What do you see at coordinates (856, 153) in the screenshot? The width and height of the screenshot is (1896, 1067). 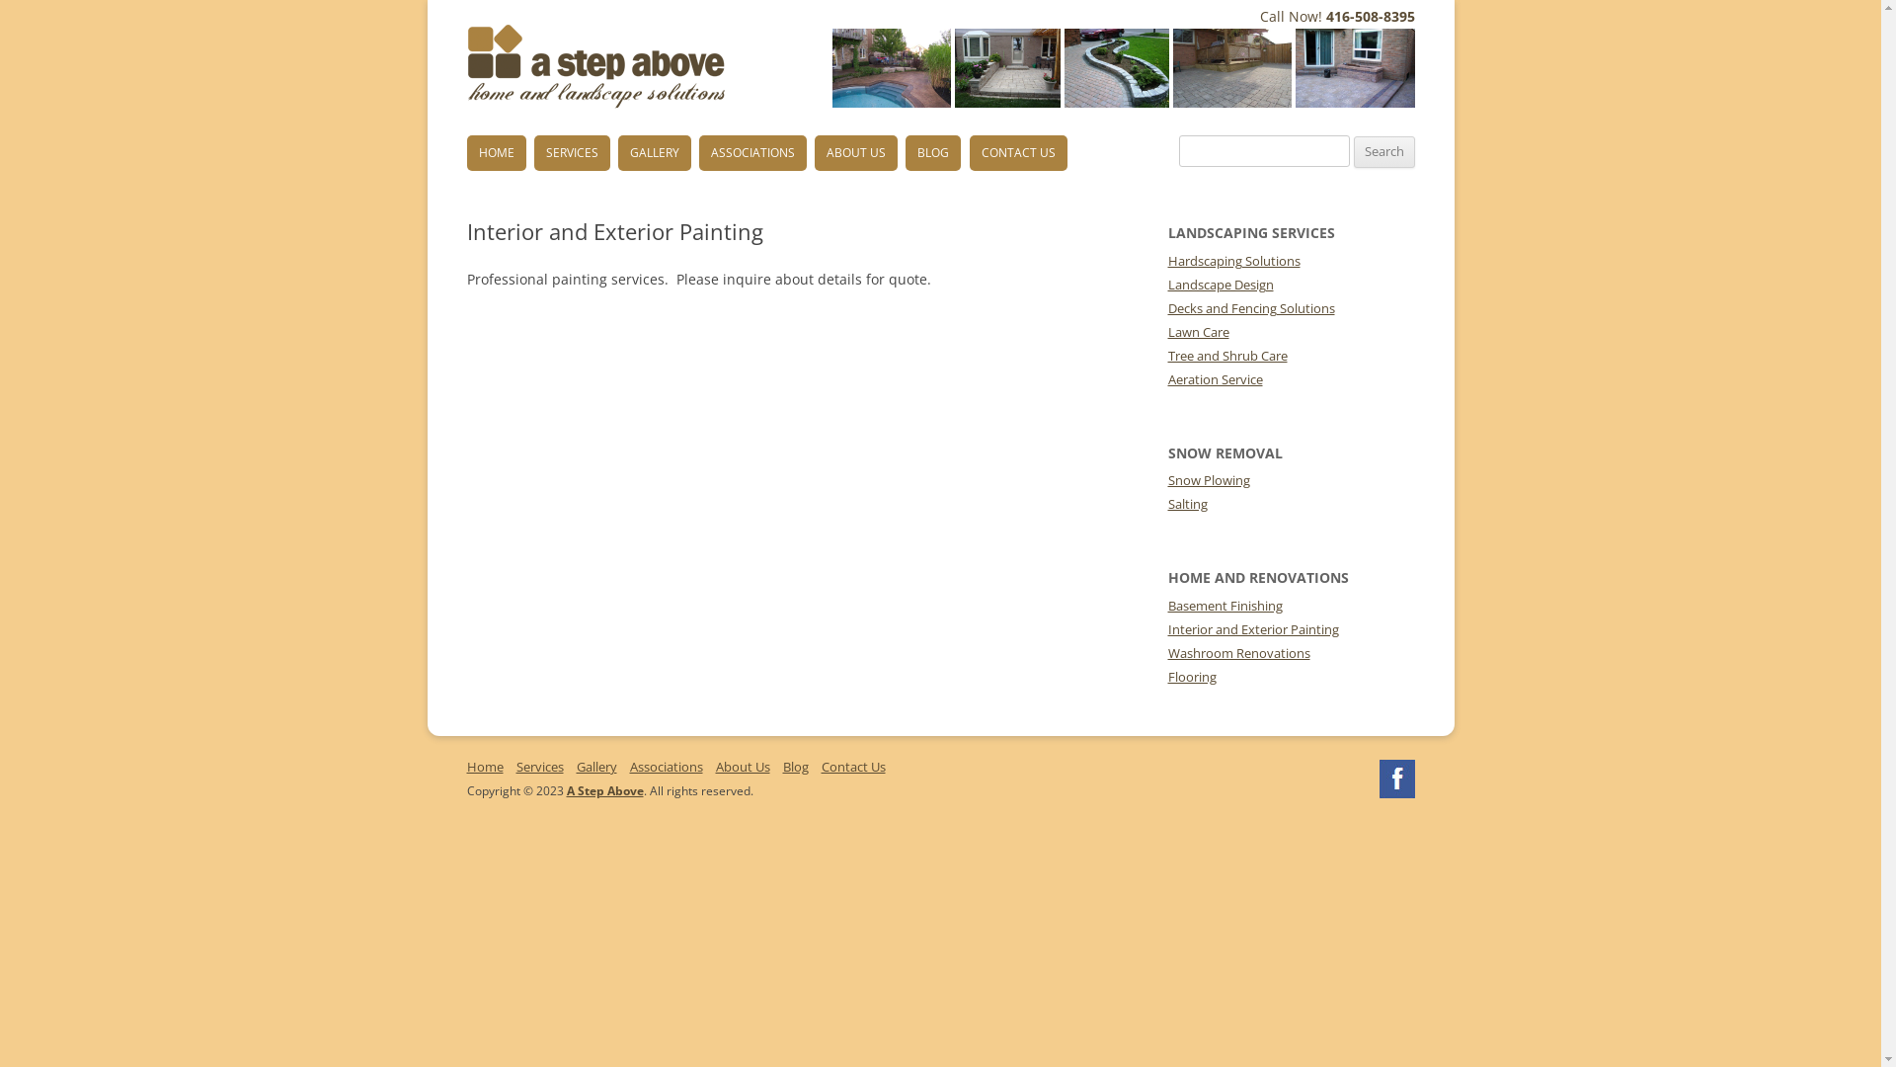 I see `ABOUT US` at bounding box center [856, 153].